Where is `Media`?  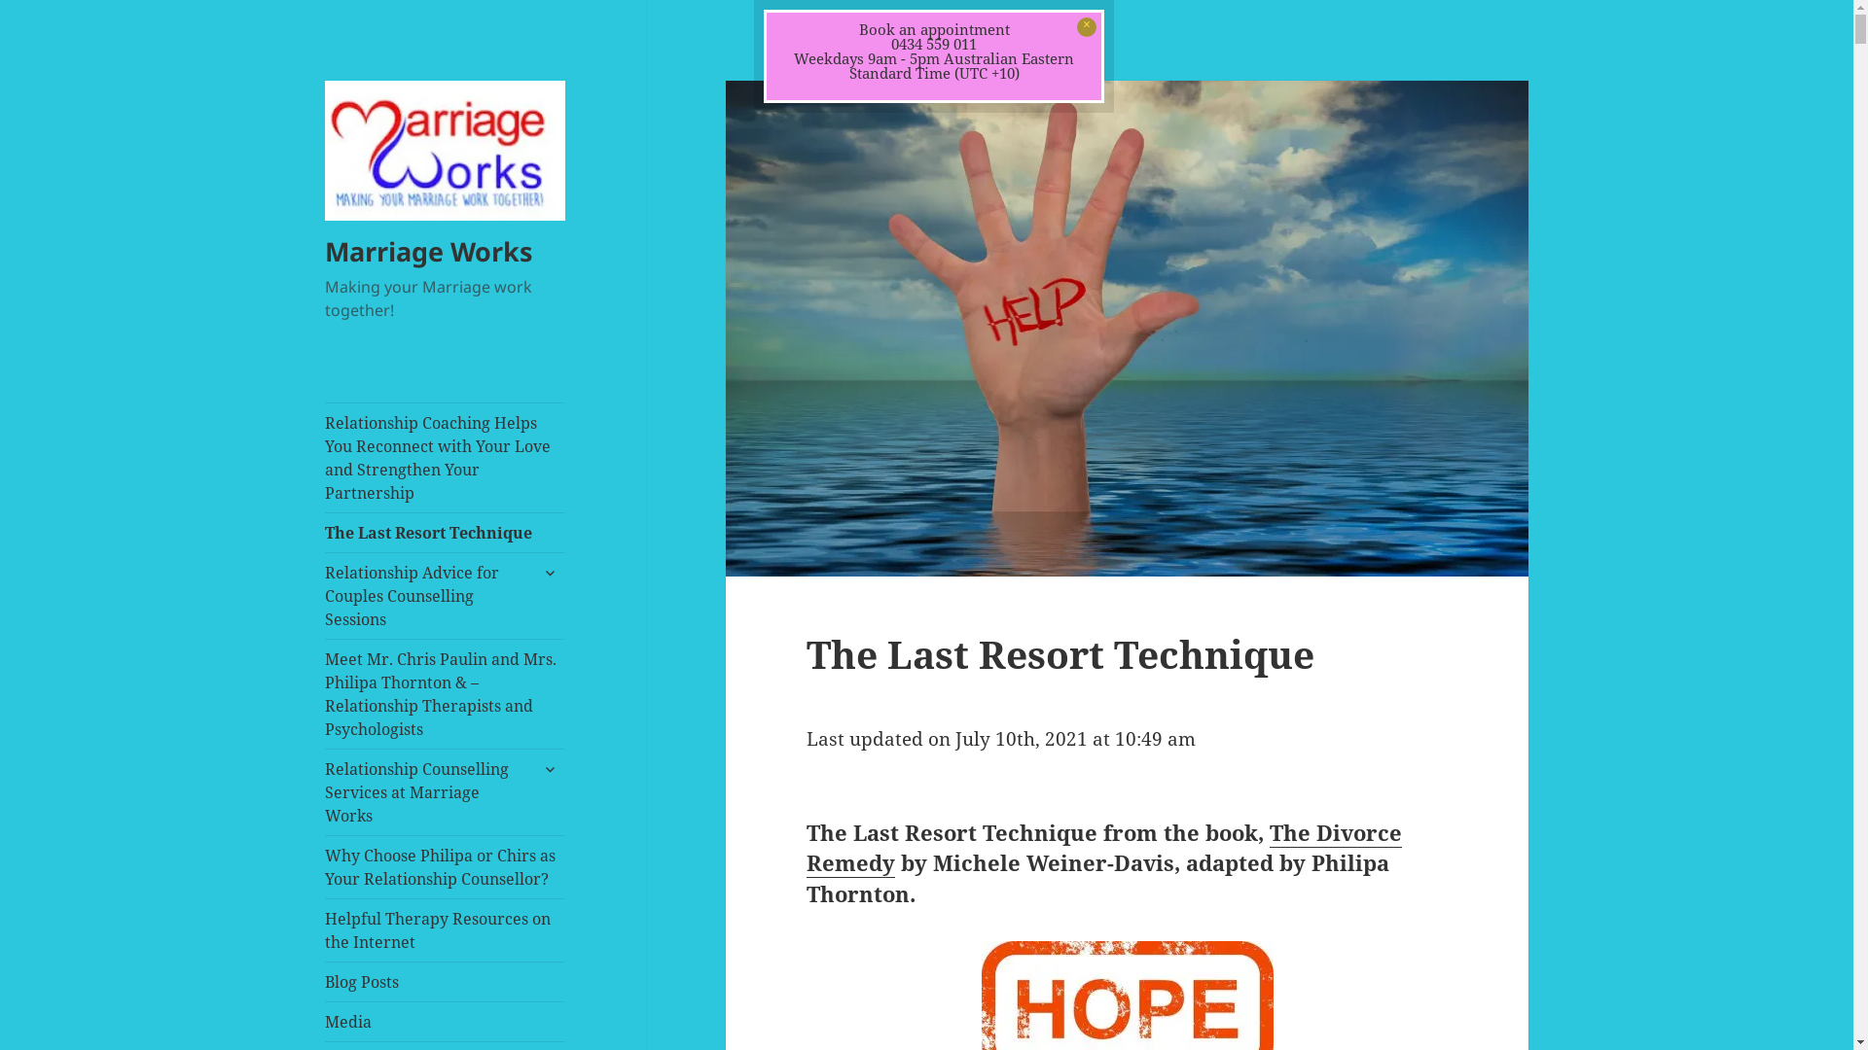 Media is located at coordinates (446, 1022).